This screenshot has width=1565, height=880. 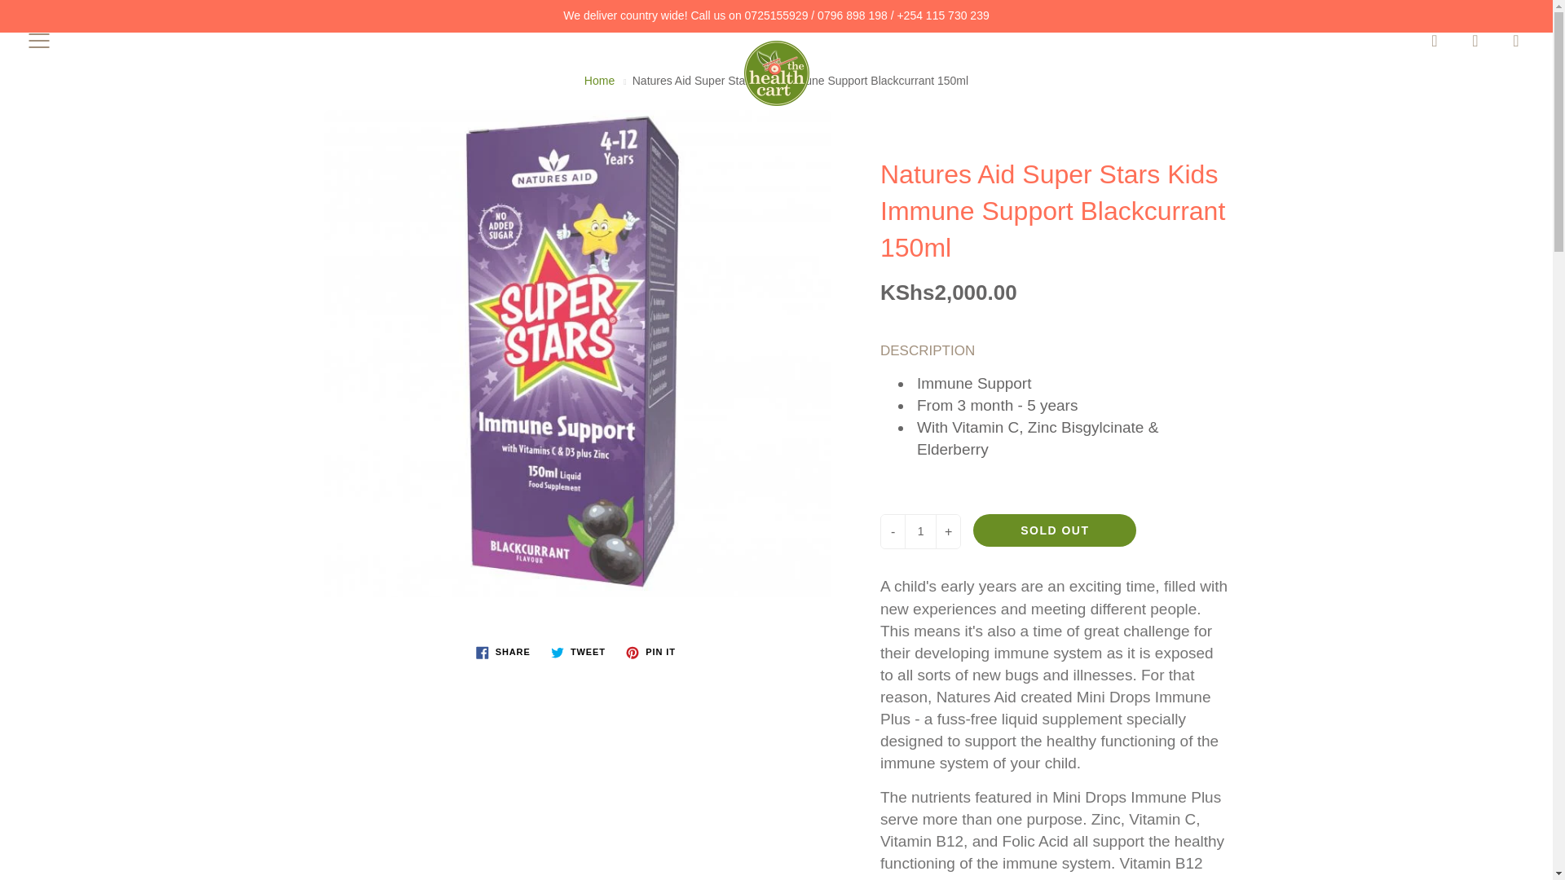 I want to click on Press space bar to toggle menu, so click(x=39, y=40).